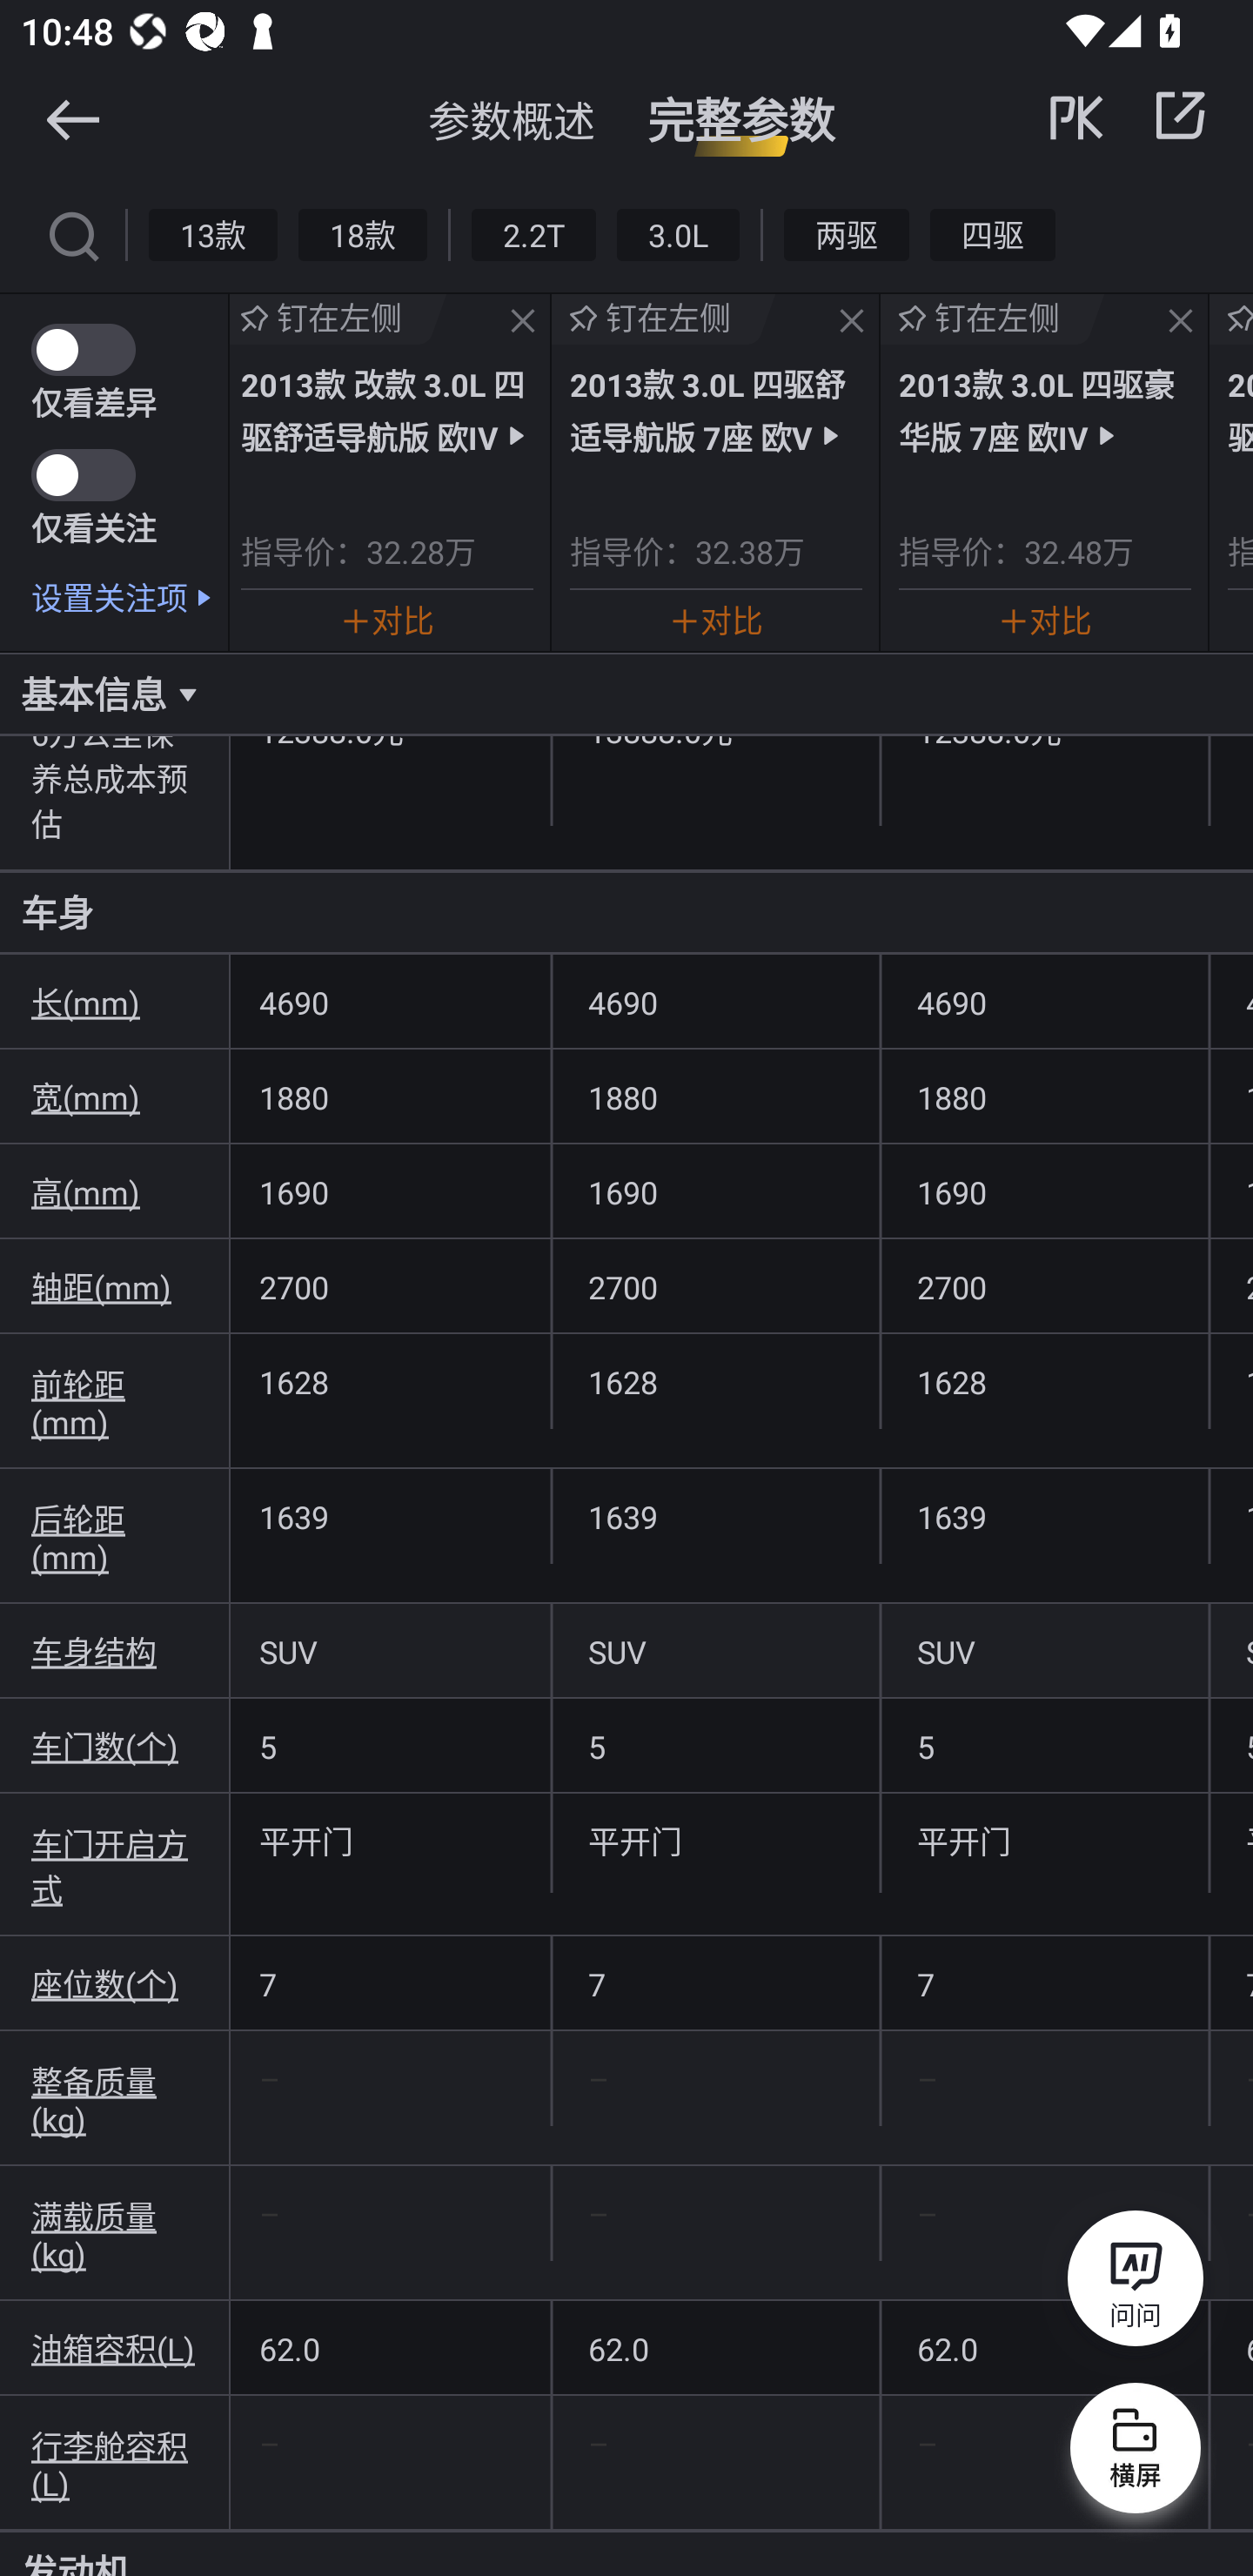  What do you see at coordinates (115, 2099) in the screenshot?
I see `整备质量(kg)` at bounding box center [115, 2099].